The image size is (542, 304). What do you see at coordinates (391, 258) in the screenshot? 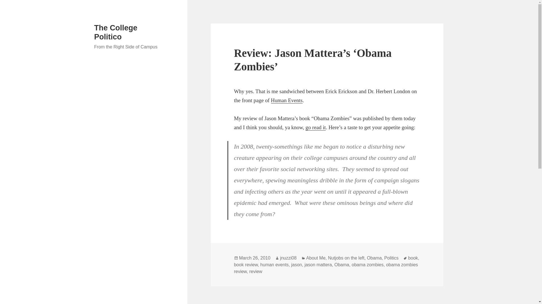
I see `Politics` at bounding box center [391, 258].